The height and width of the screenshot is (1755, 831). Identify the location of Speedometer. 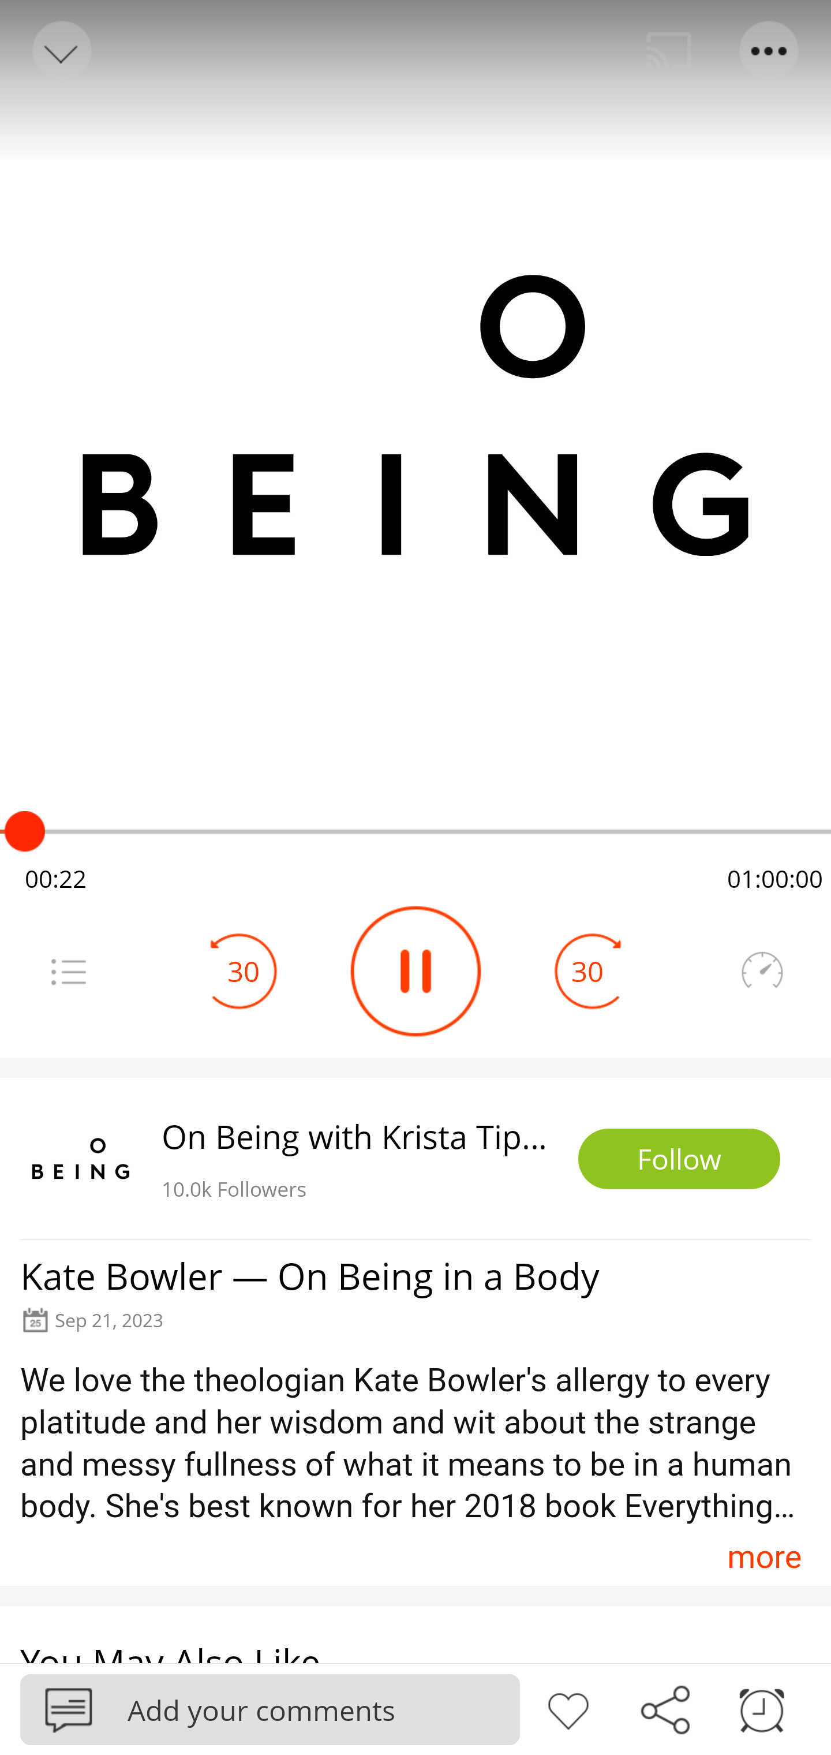
(762, 971).